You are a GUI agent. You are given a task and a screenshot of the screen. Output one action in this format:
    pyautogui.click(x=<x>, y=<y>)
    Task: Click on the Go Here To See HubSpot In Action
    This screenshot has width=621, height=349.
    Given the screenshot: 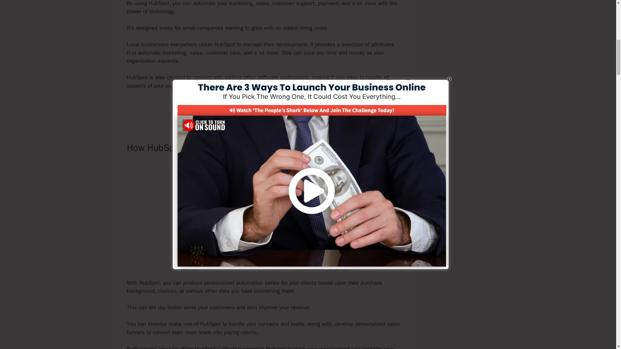 What is the action you would take?
    pyautogui.click(x=266, y=108)
    